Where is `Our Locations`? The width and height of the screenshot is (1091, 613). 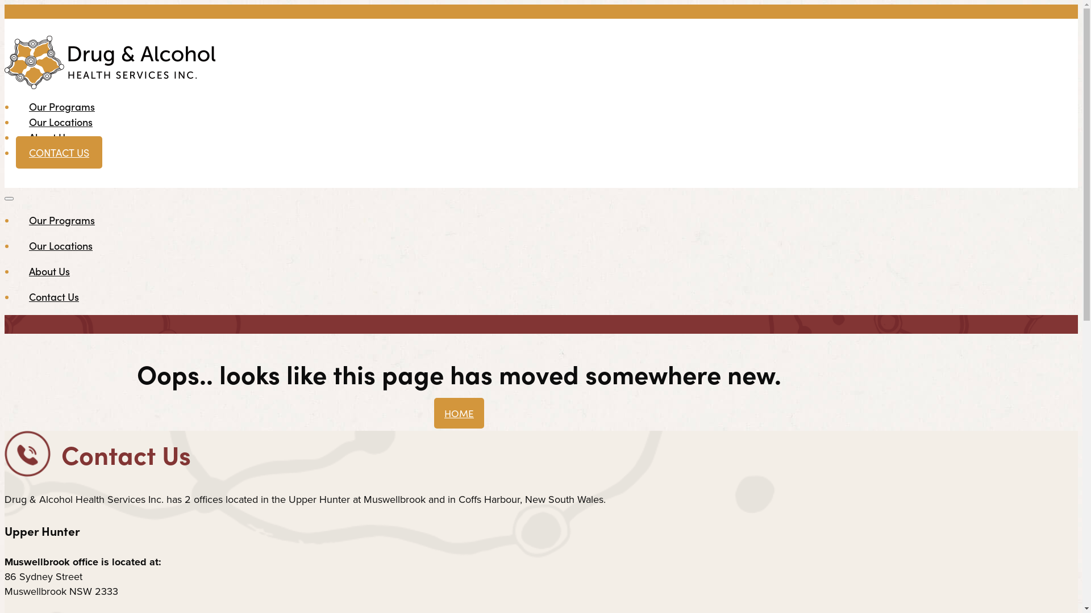
Our Locations is located at coordinates (61, 121).